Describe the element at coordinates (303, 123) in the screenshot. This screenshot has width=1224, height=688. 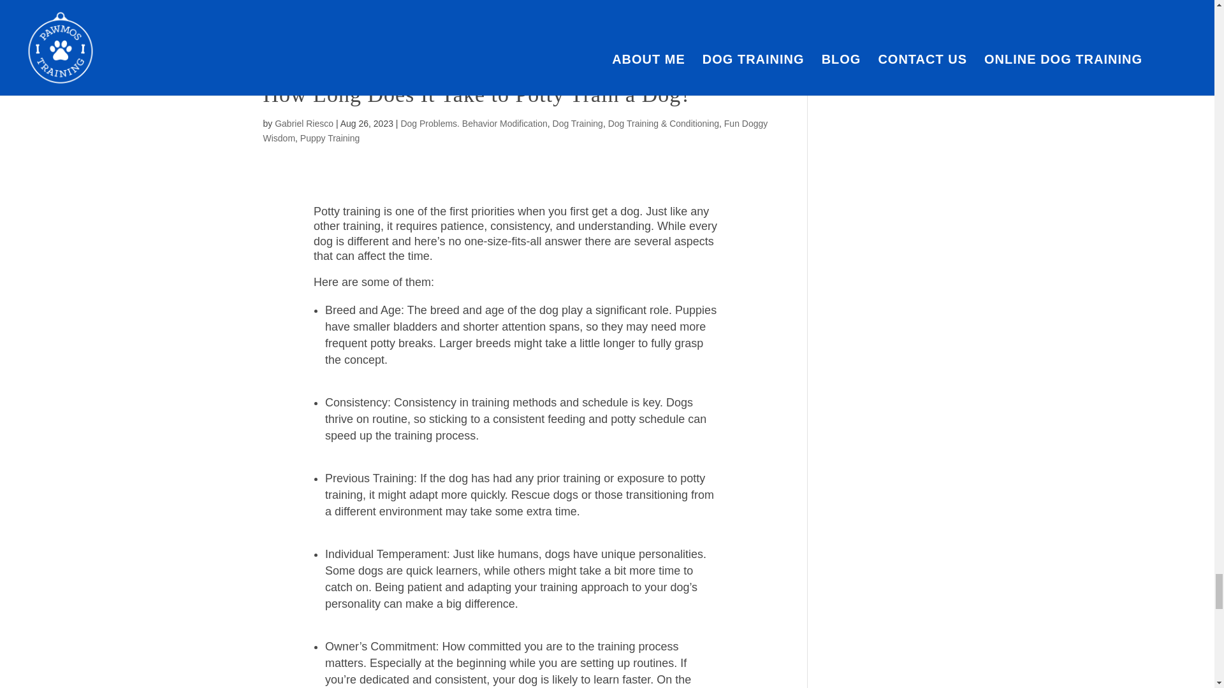
I see `Posts by Gabriel Riesco` at that location.